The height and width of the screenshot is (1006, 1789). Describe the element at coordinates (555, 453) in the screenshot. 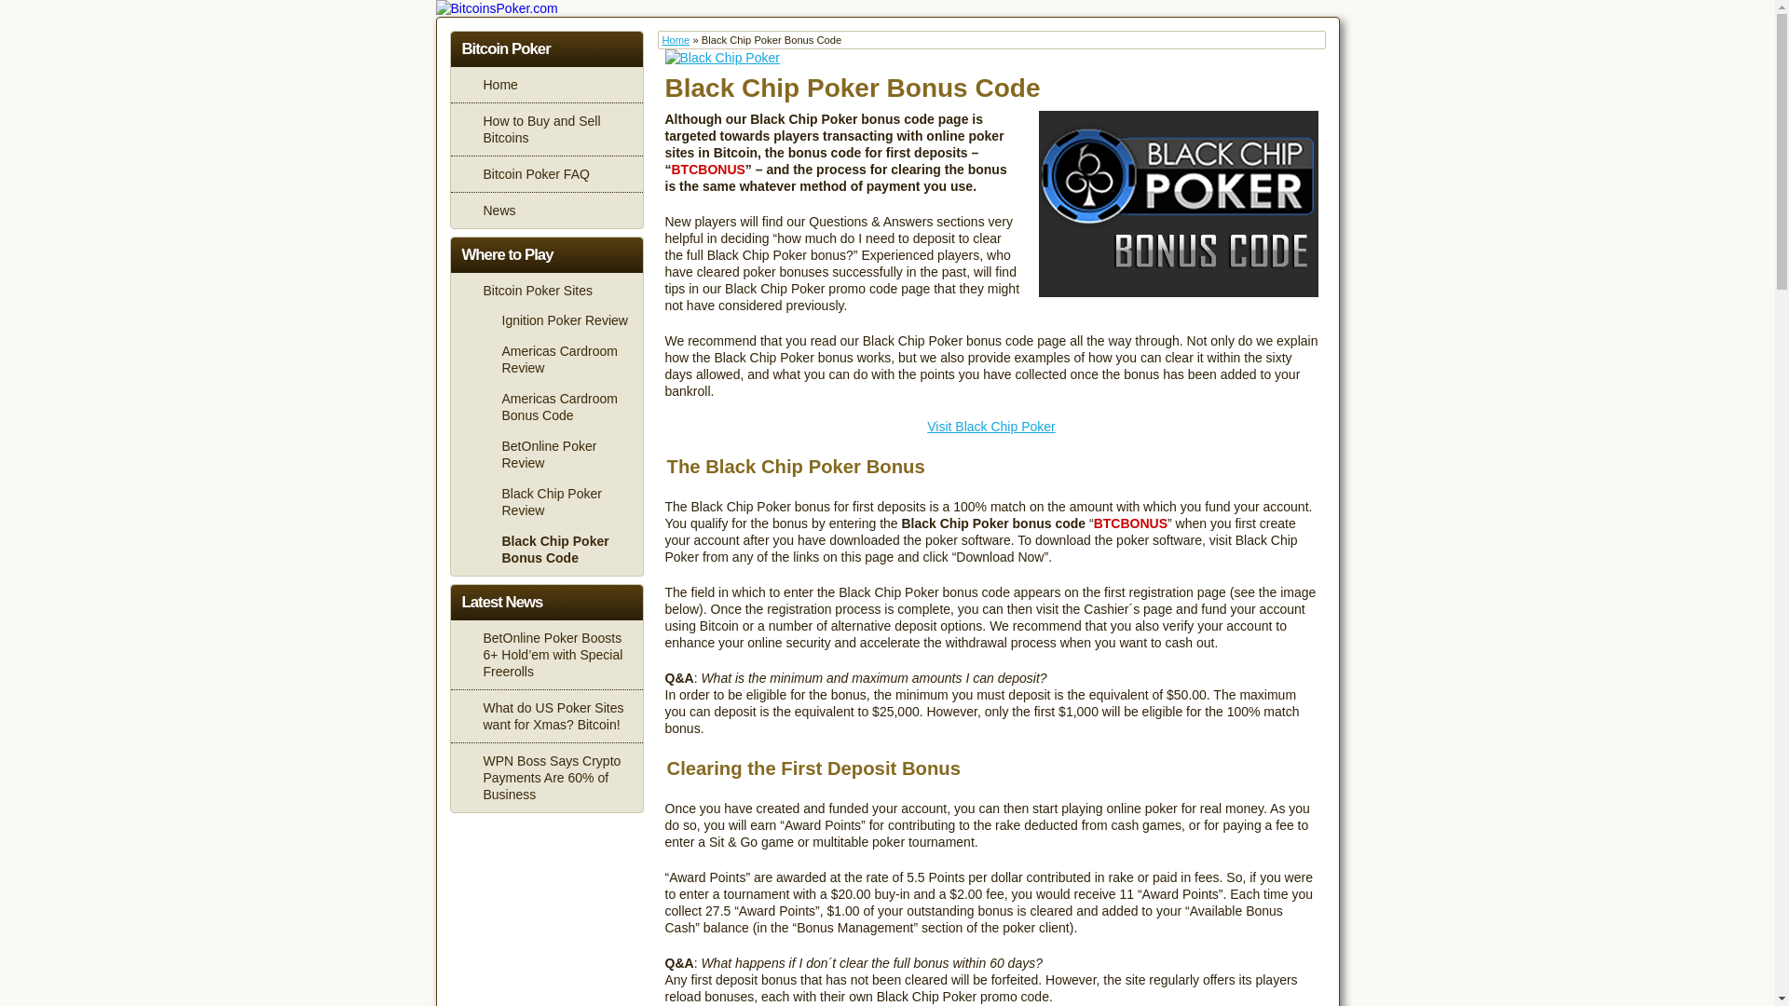

I see `BetOnline Poker Review` at that location.